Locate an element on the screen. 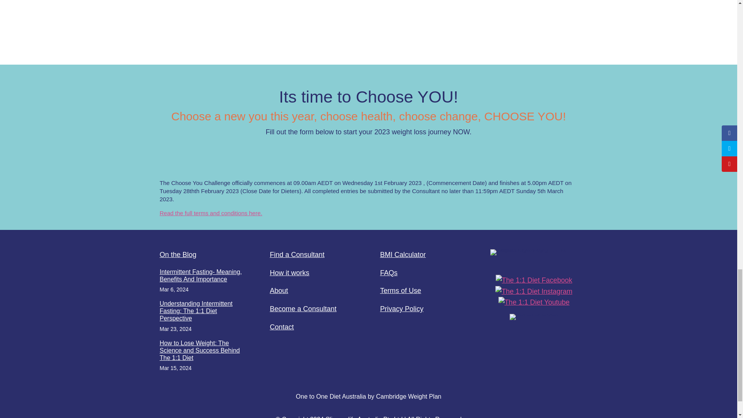  BMI Calculator is located at coordinates (402, 255).